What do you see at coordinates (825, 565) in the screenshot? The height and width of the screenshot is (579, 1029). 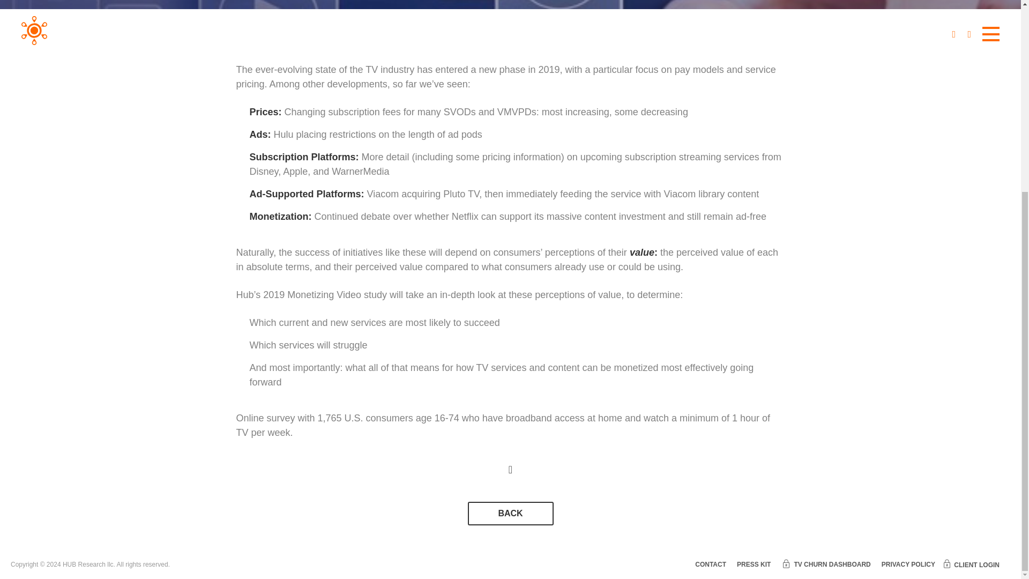 I see `TV CHURN DASHBOARD` at bounding box center [825, 565].